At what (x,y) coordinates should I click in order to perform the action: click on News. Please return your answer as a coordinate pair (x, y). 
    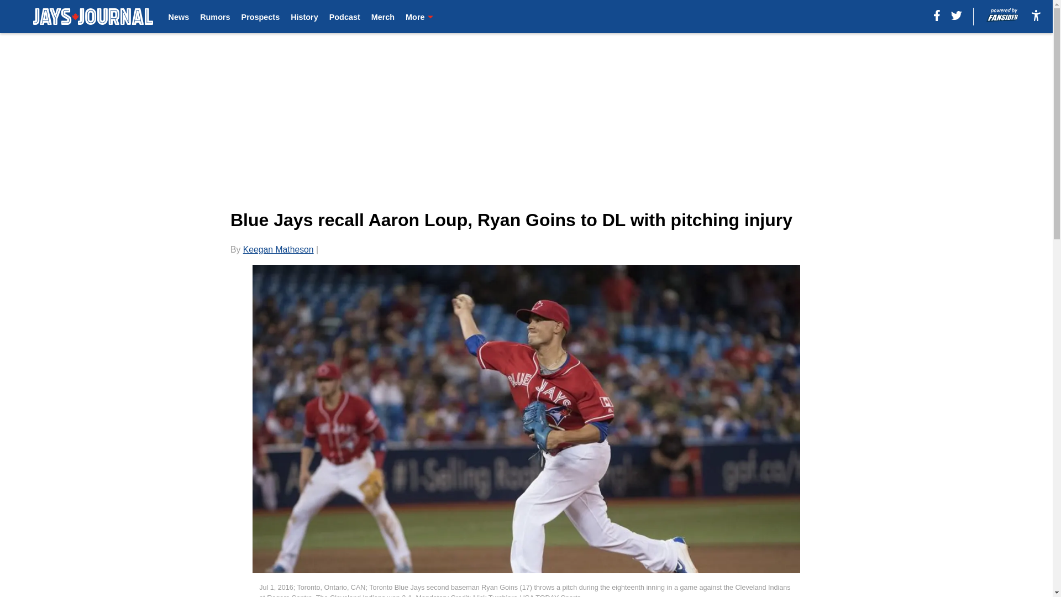
    Looking at the image, I should click on (179, 17).